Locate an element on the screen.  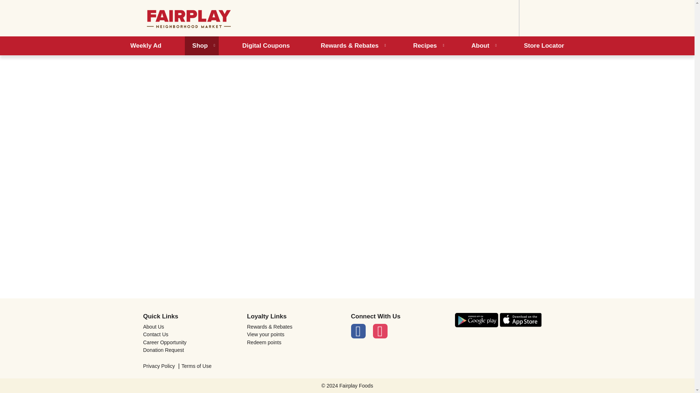
Donation Request is located at coordinates (191, 350).